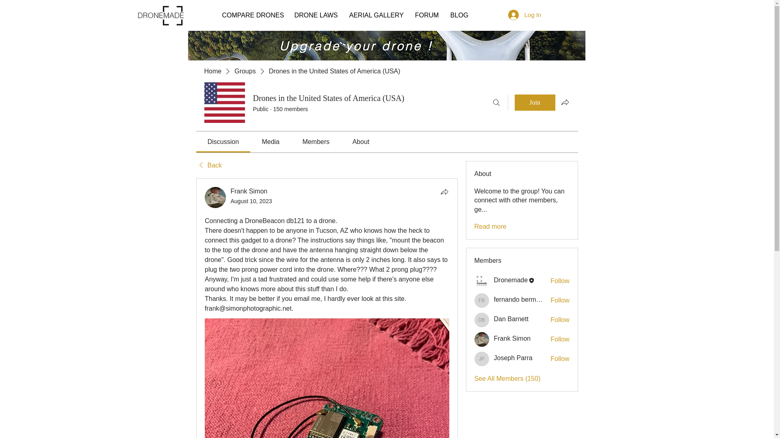  Describe the element at coordinates (459, 15) in the screenshot. I see `BLOG` at that location.